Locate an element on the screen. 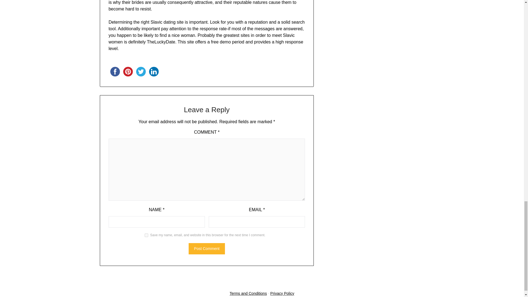 The width and height of the screenshot is (528, 297). Privacy Policy is located at coordinates (282, 293).